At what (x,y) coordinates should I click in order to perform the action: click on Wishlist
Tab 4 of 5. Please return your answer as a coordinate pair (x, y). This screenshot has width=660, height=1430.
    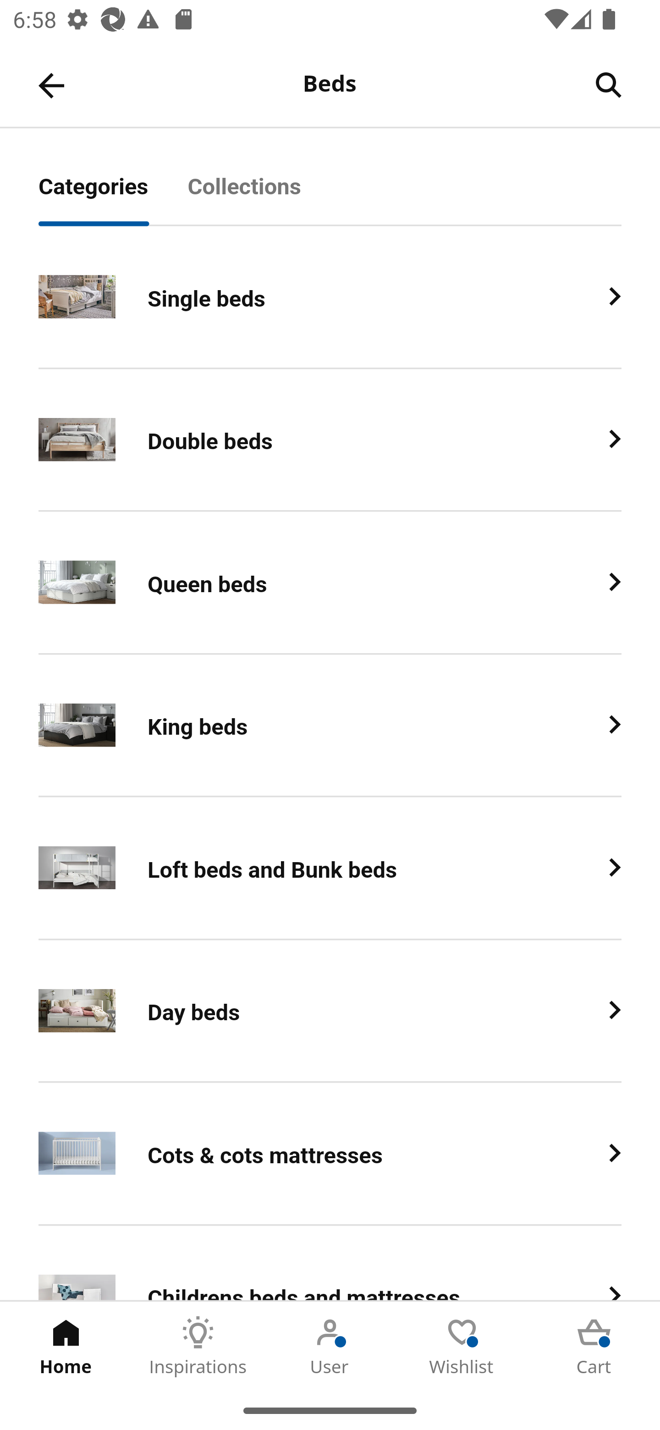
    Looking at the image, I should click on (462, 1346).